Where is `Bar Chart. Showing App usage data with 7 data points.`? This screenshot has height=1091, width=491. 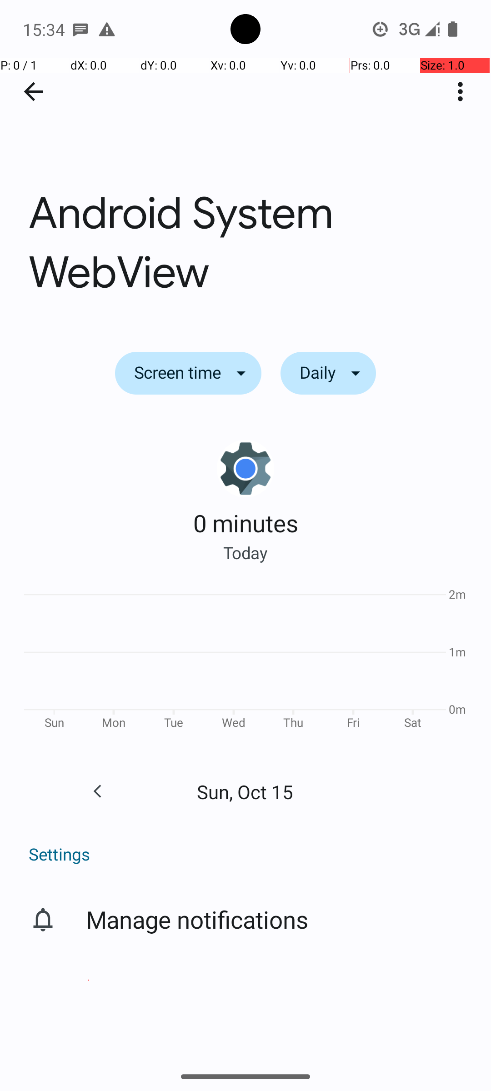
Bar Chart. Showing App usage data with 7 data points. is located at coordinates (245, 662).